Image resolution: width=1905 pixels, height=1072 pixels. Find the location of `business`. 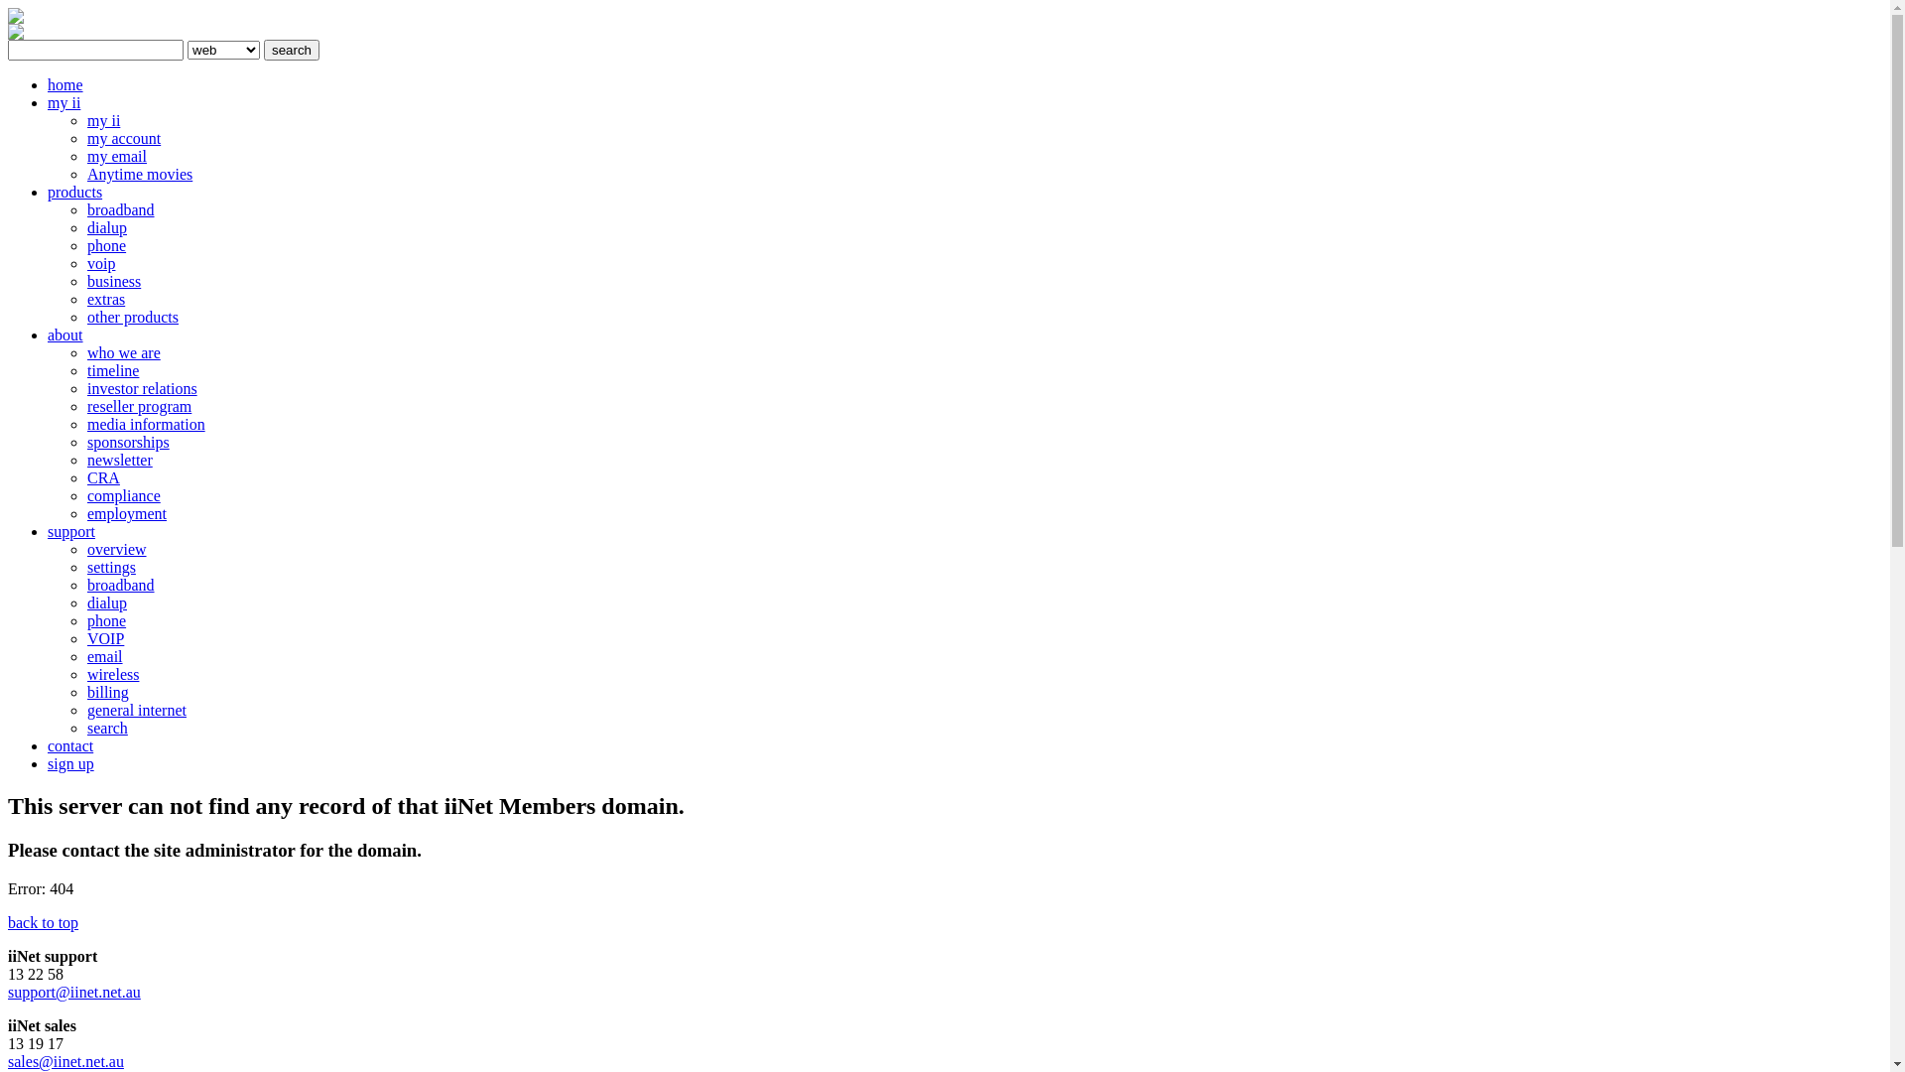

business is located at coordinates (114, 282).